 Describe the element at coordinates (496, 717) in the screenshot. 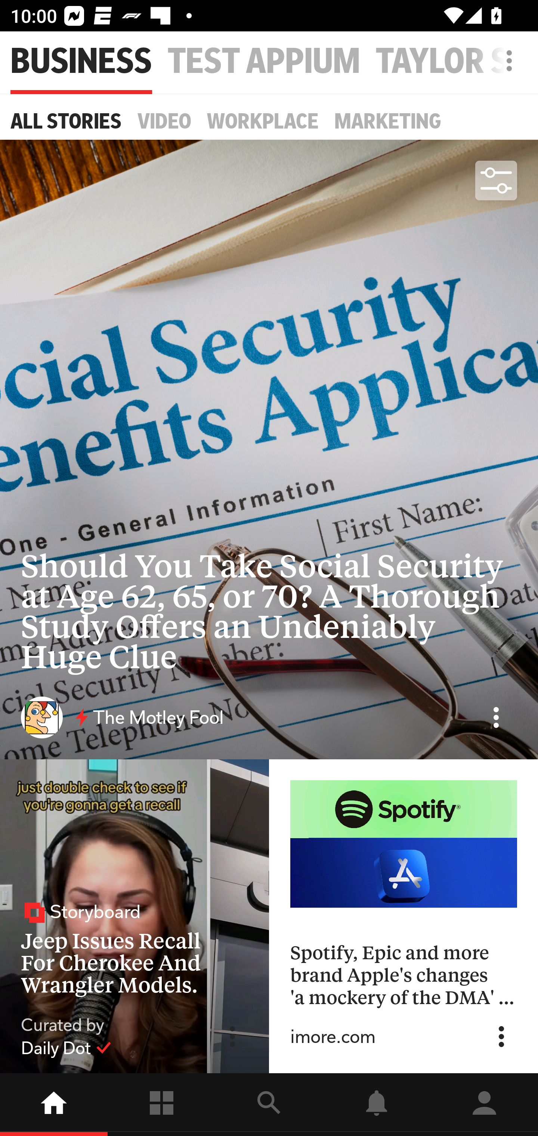

I see `Options` at that location.